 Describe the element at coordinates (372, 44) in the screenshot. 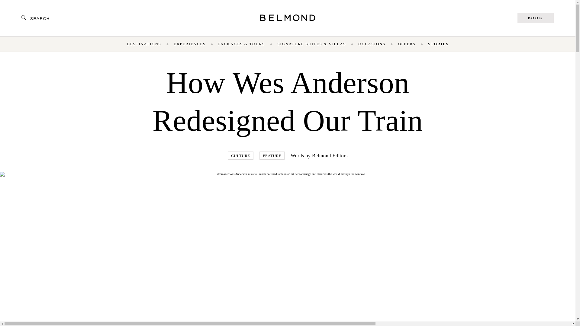

I see `OCCASIONS` at that location.